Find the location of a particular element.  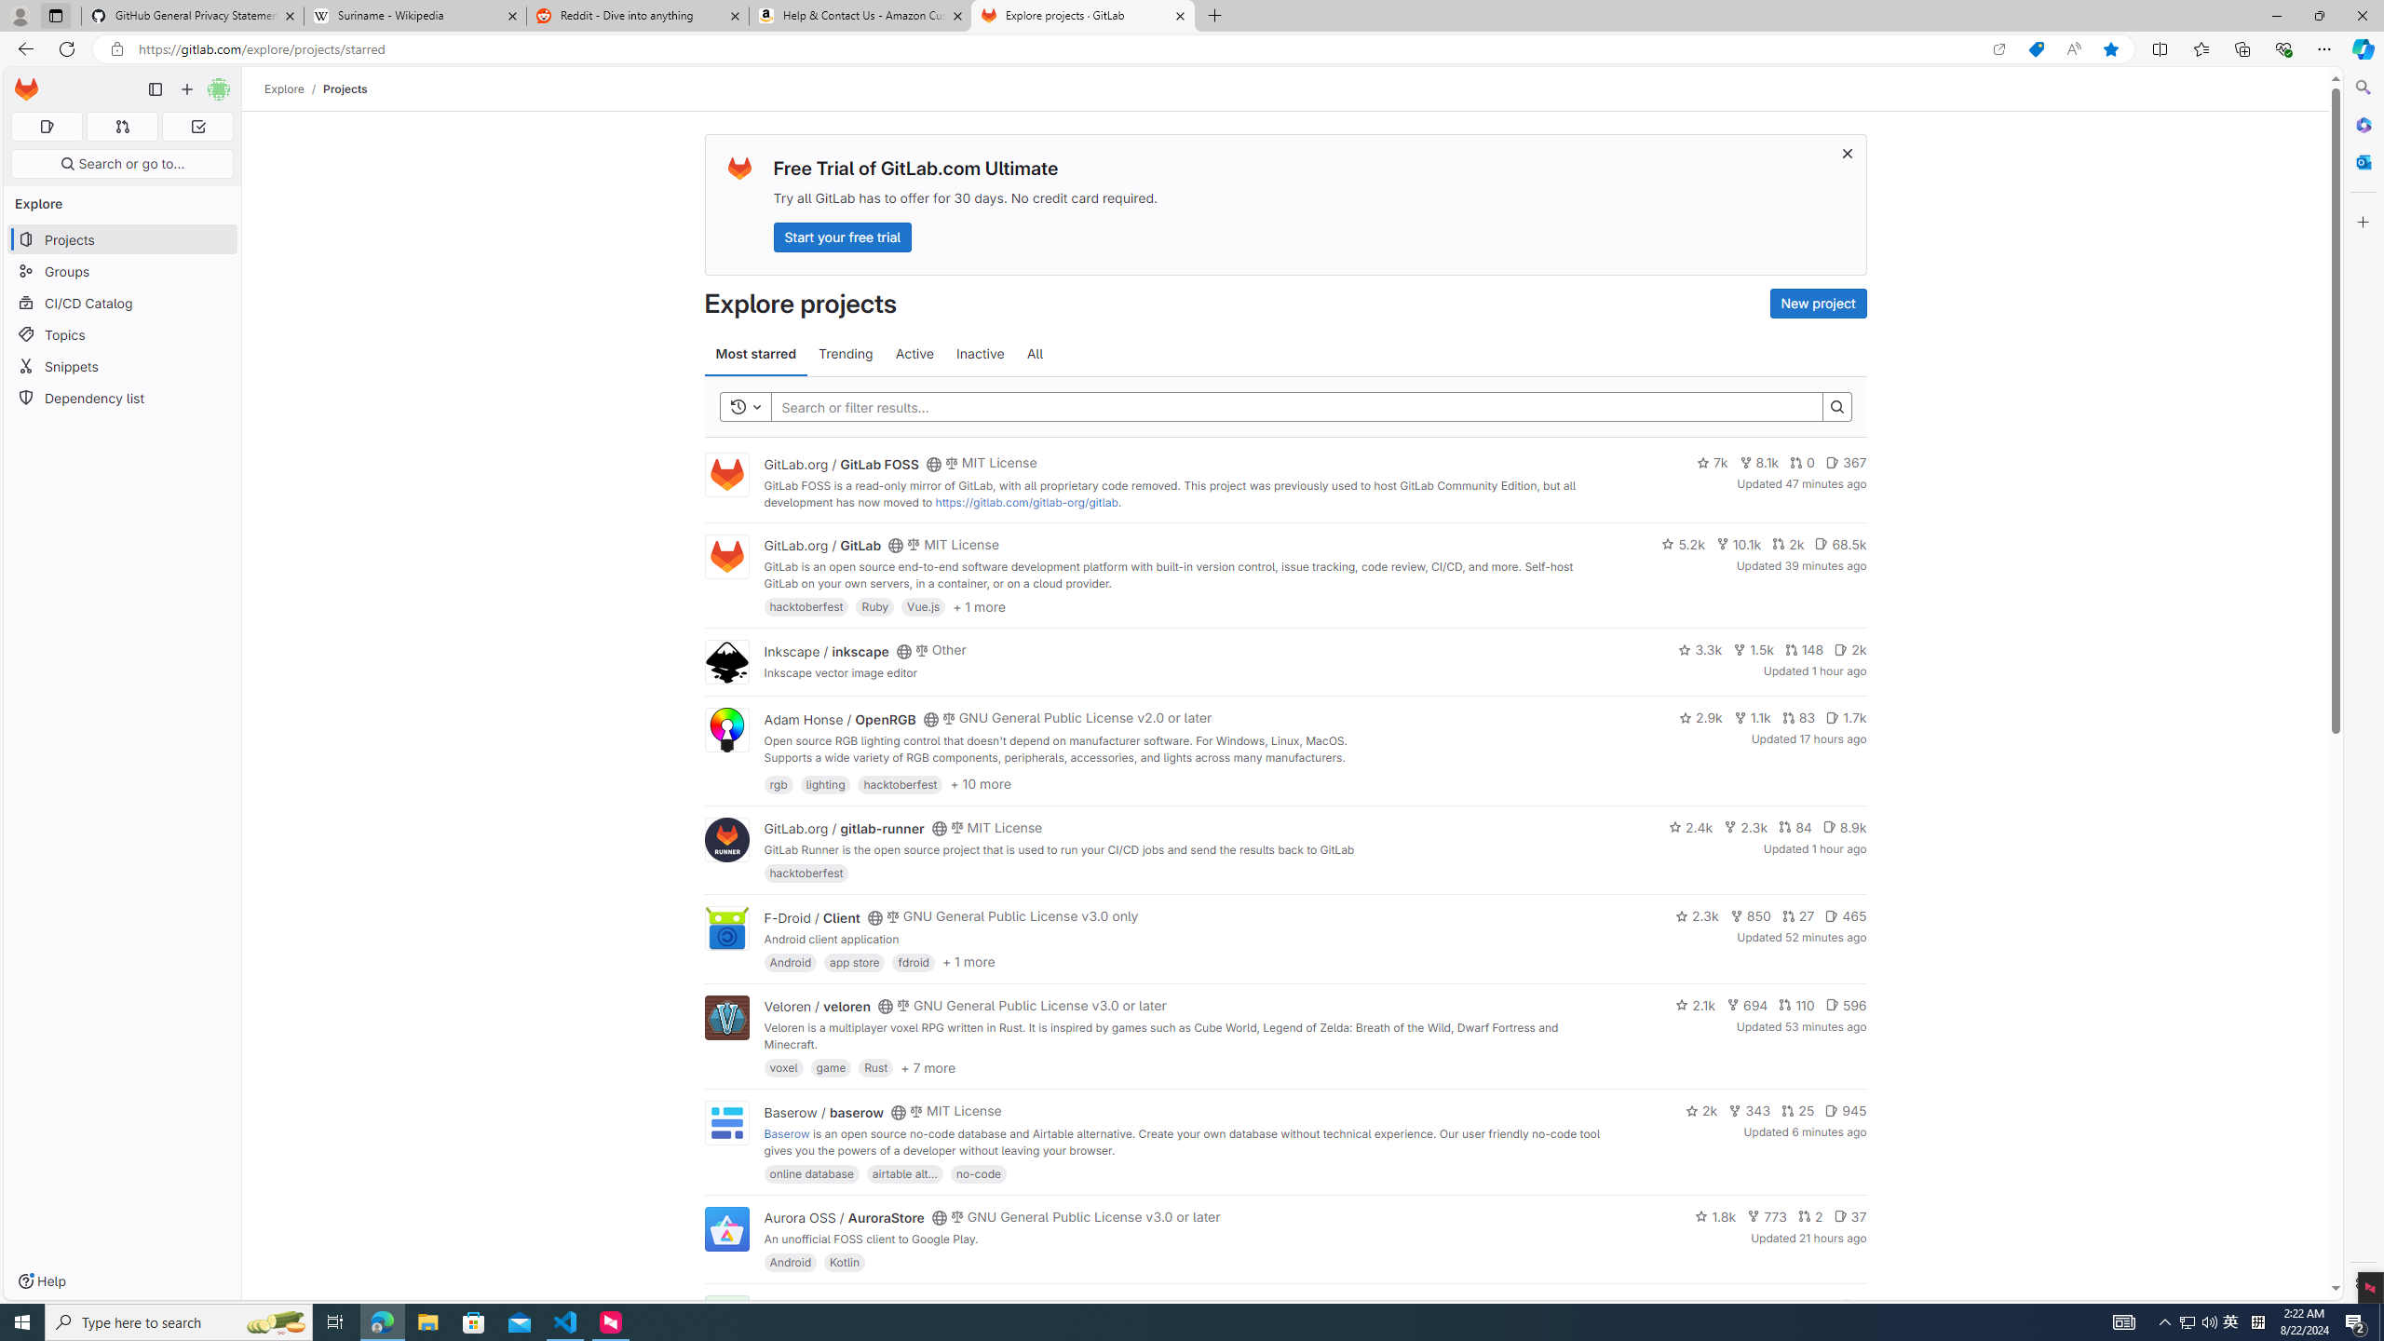

3.3k is located at coordinates (1700, 649).